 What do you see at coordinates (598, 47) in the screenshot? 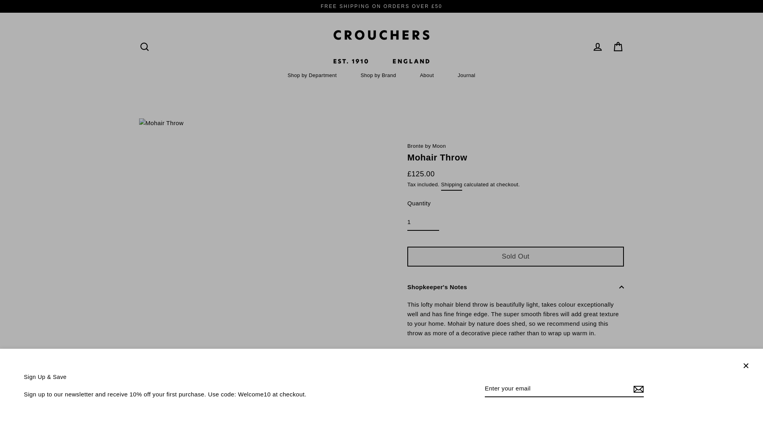
I see `Log in` at bounding box center [598, 47].